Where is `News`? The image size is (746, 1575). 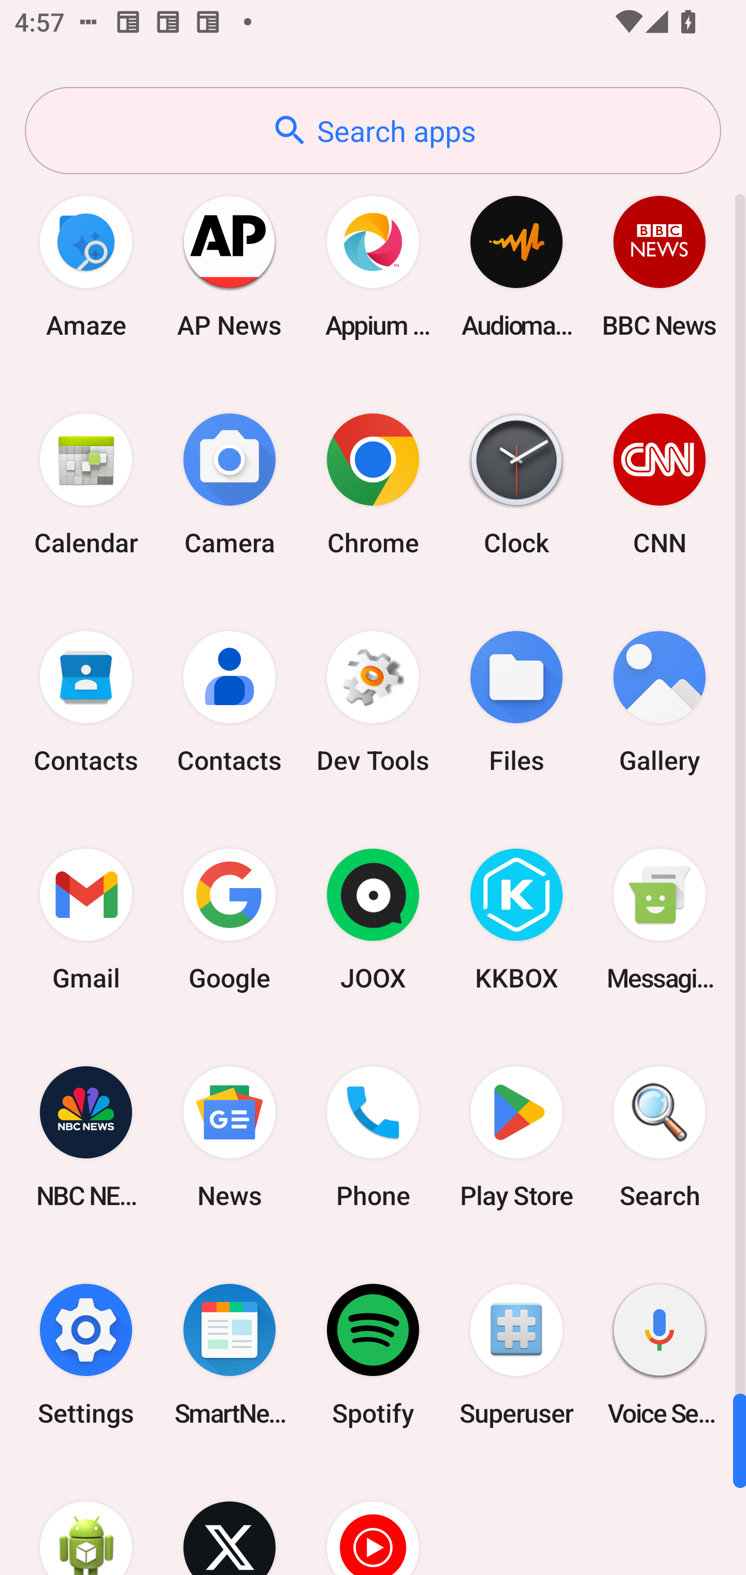
News is located at coordinates (229, 1137).